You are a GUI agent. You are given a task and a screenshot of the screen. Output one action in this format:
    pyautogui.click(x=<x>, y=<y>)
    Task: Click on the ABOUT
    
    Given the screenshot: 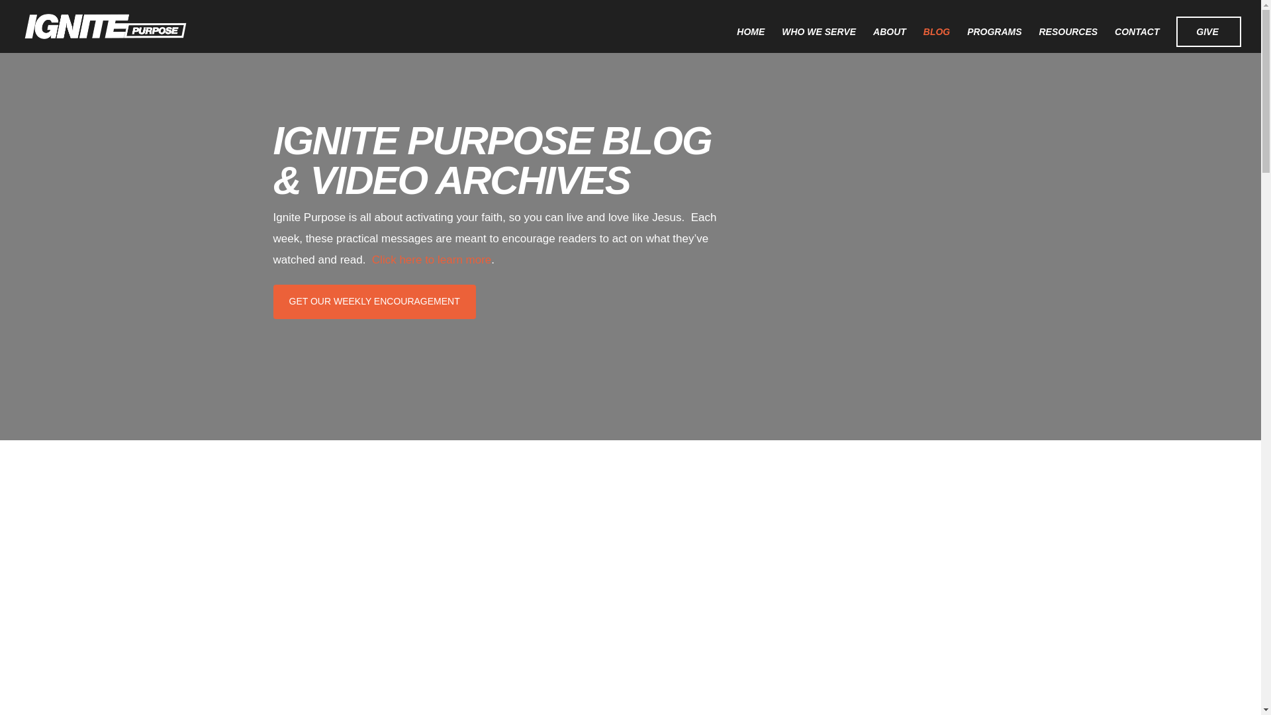 What is the action you would take?
    pyautogui.click(x=890, y=40)
    